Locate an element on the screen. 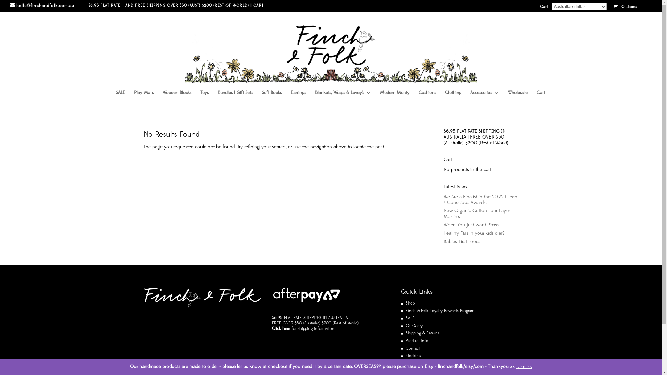 This screenshot has width=667, height=375. Cushions is located at coordinates (427, 100).